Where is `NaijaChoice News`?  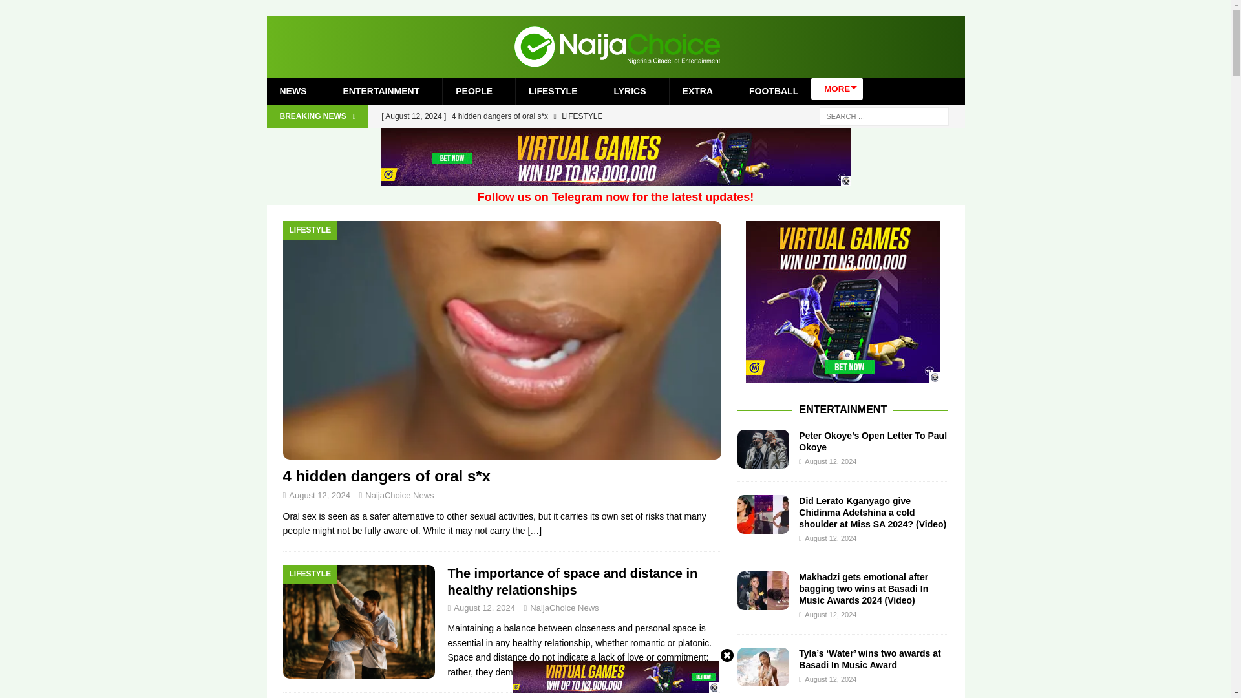 NaijaChoice News is located at coordinates (399, 495).